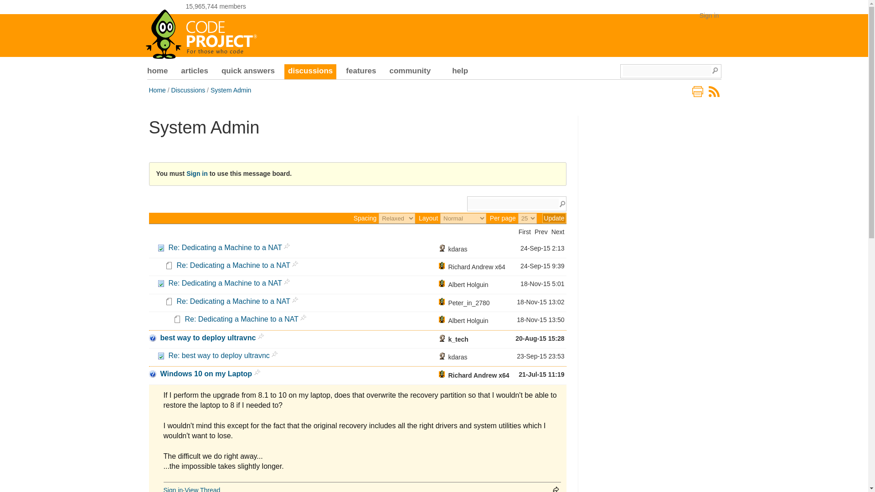 This screenshot has height=492, width=875. Describe the element at coordinates (202, 31) in the screenshot. I see `CodeProject` at that location.